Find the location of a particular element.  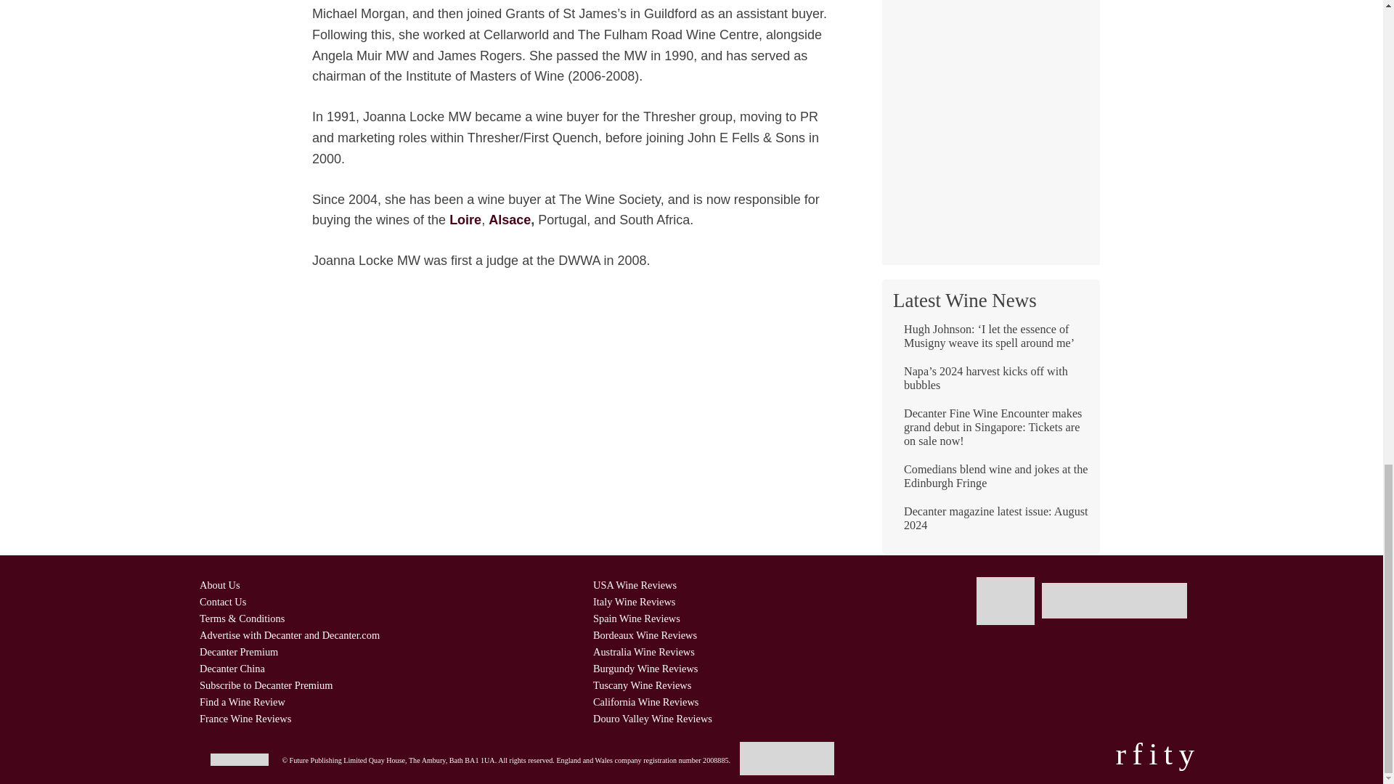

Comedians blend wine and jokes at the Edinburgh Fringe is located at coordinates (990, 482).